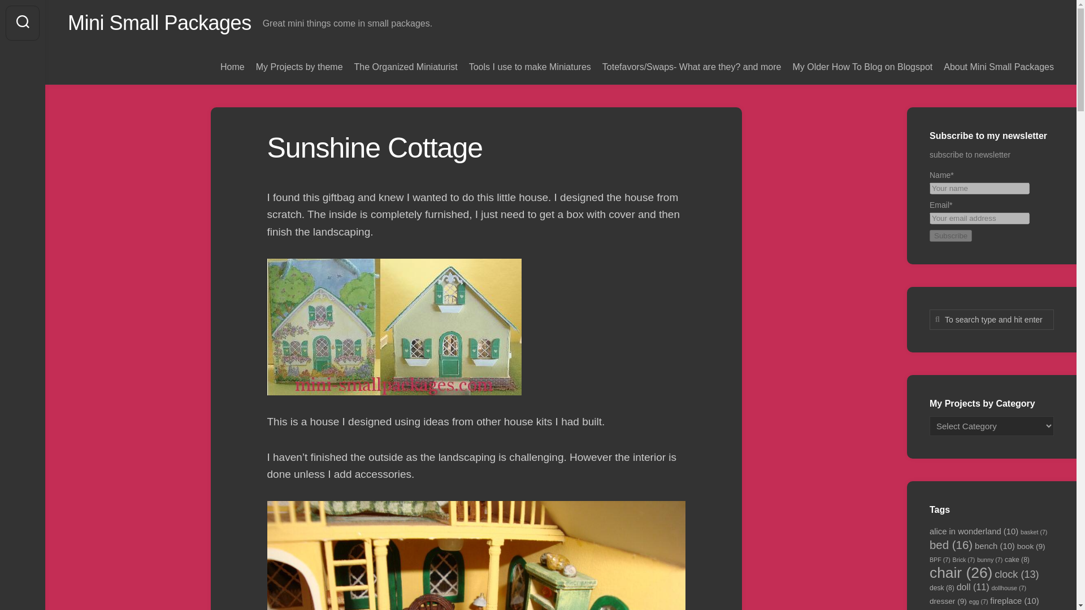 The height and width of the screenshot is (610, 1085). Describe the element at coordinates (991, 320) in the screenshot. I see `To search type and hit enter` at that location.